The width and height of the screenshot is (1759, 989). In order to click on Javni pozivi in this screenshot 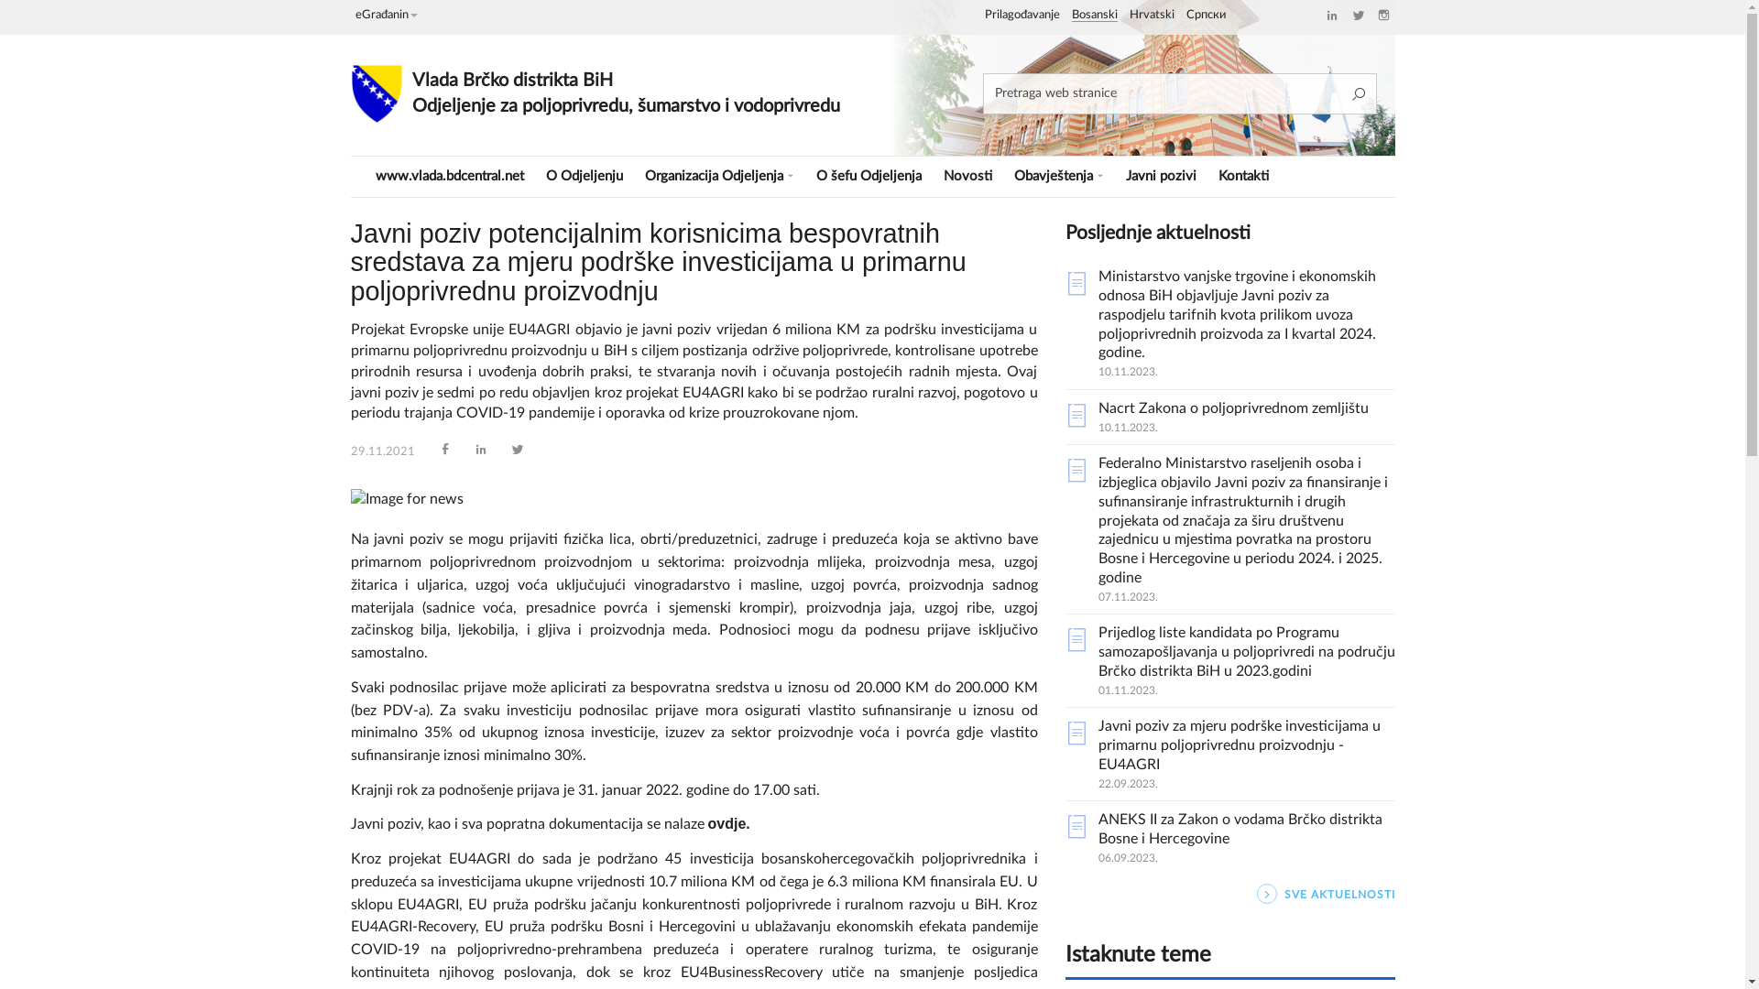, I will do `click(1160, 177)`.